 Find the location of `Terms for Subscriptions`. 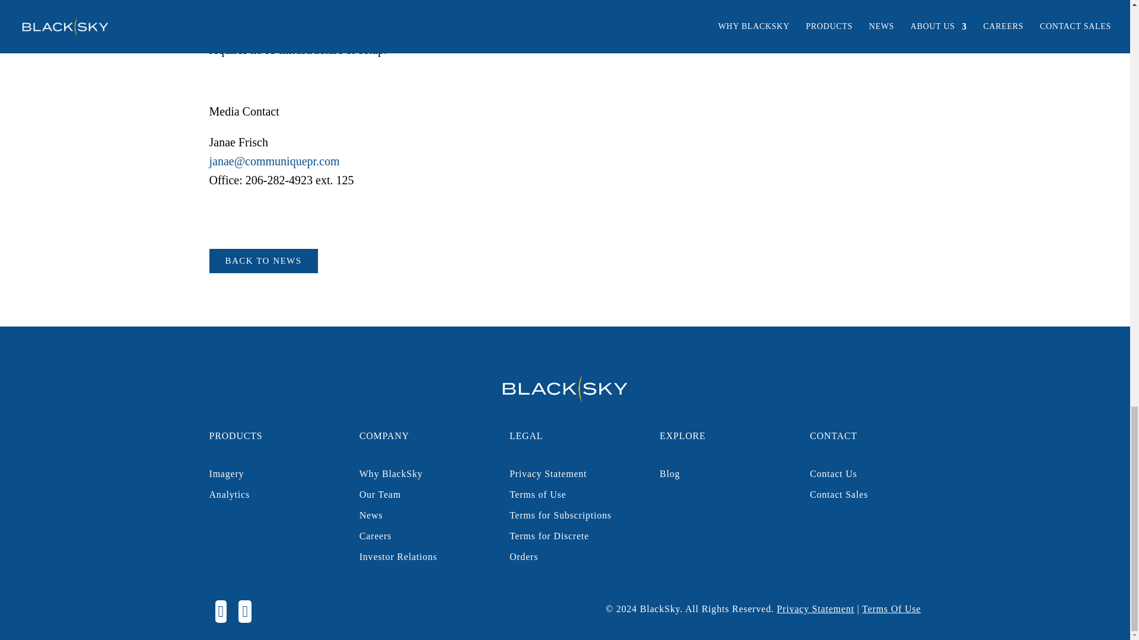

Terms for Subscriptions is located at coordinates (560, 515).